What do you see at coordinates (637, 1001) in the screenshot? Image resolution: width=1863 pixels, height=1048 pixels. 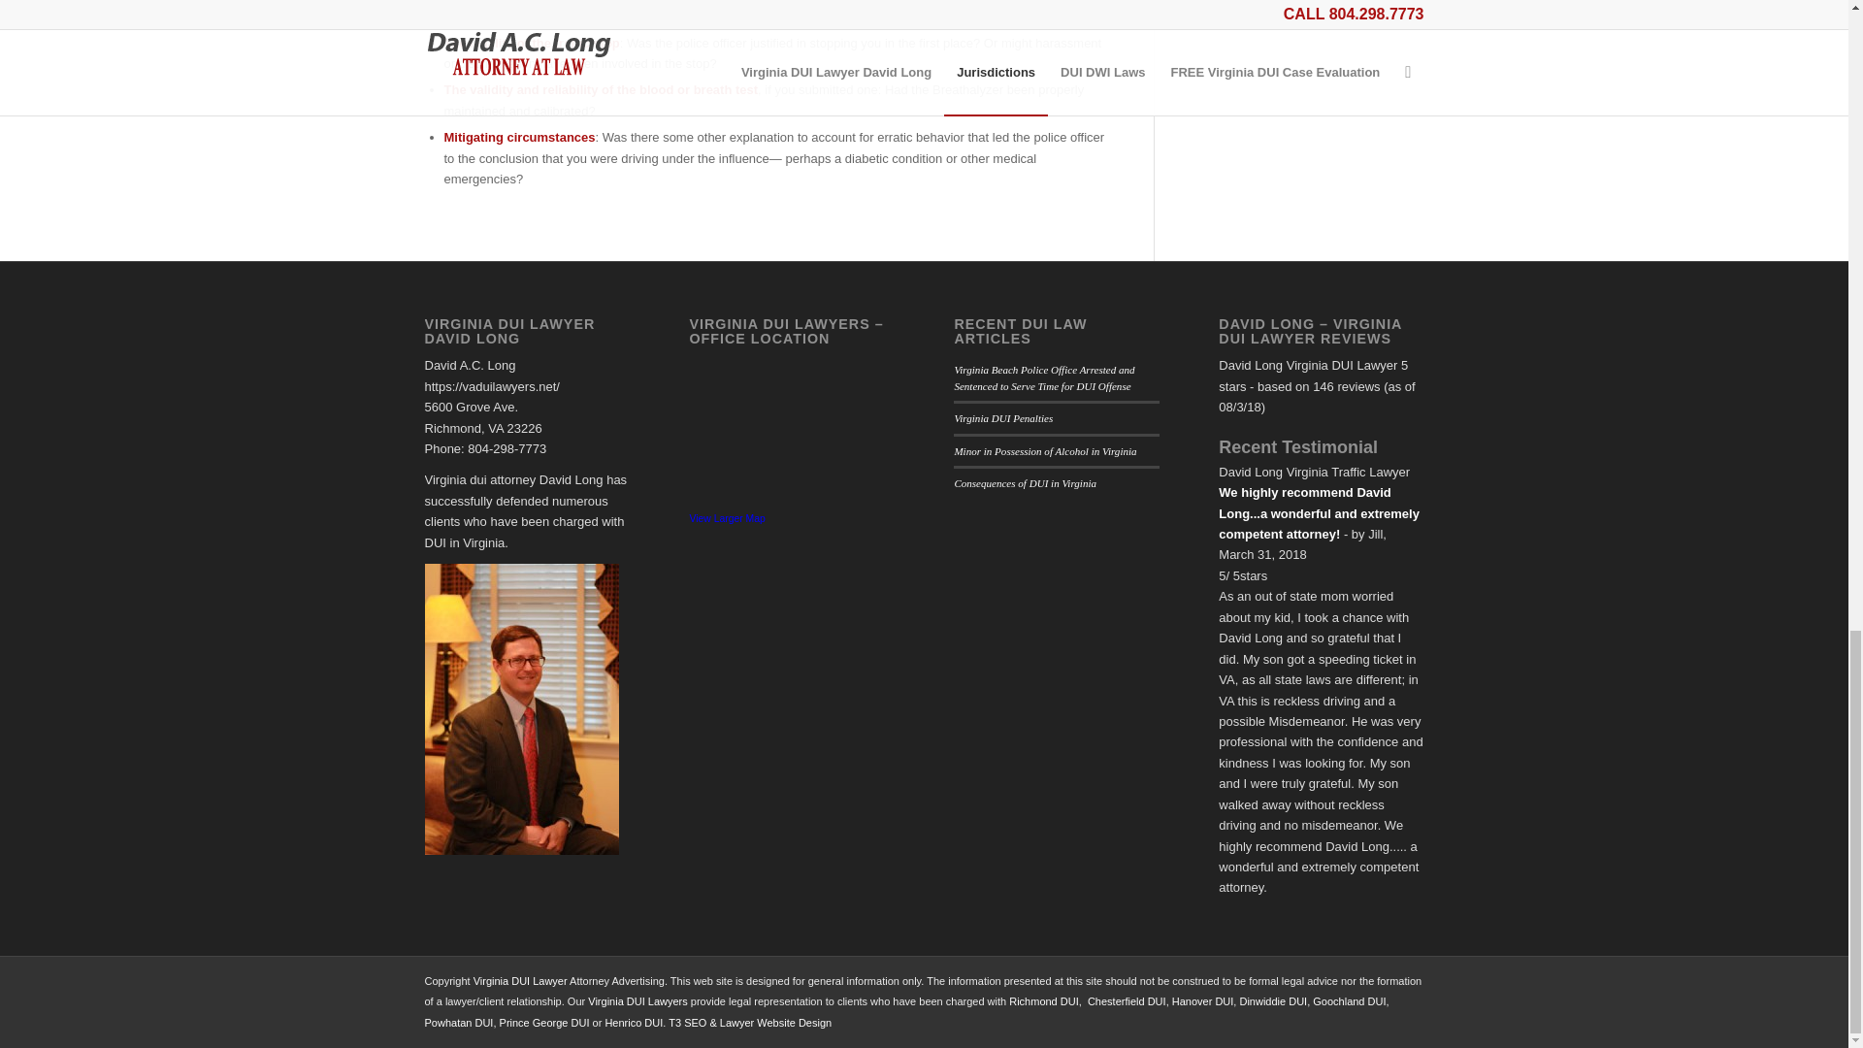 I see `Affordable Virginia DUI DWI Law Firm` at bounding box center [637, 1001].